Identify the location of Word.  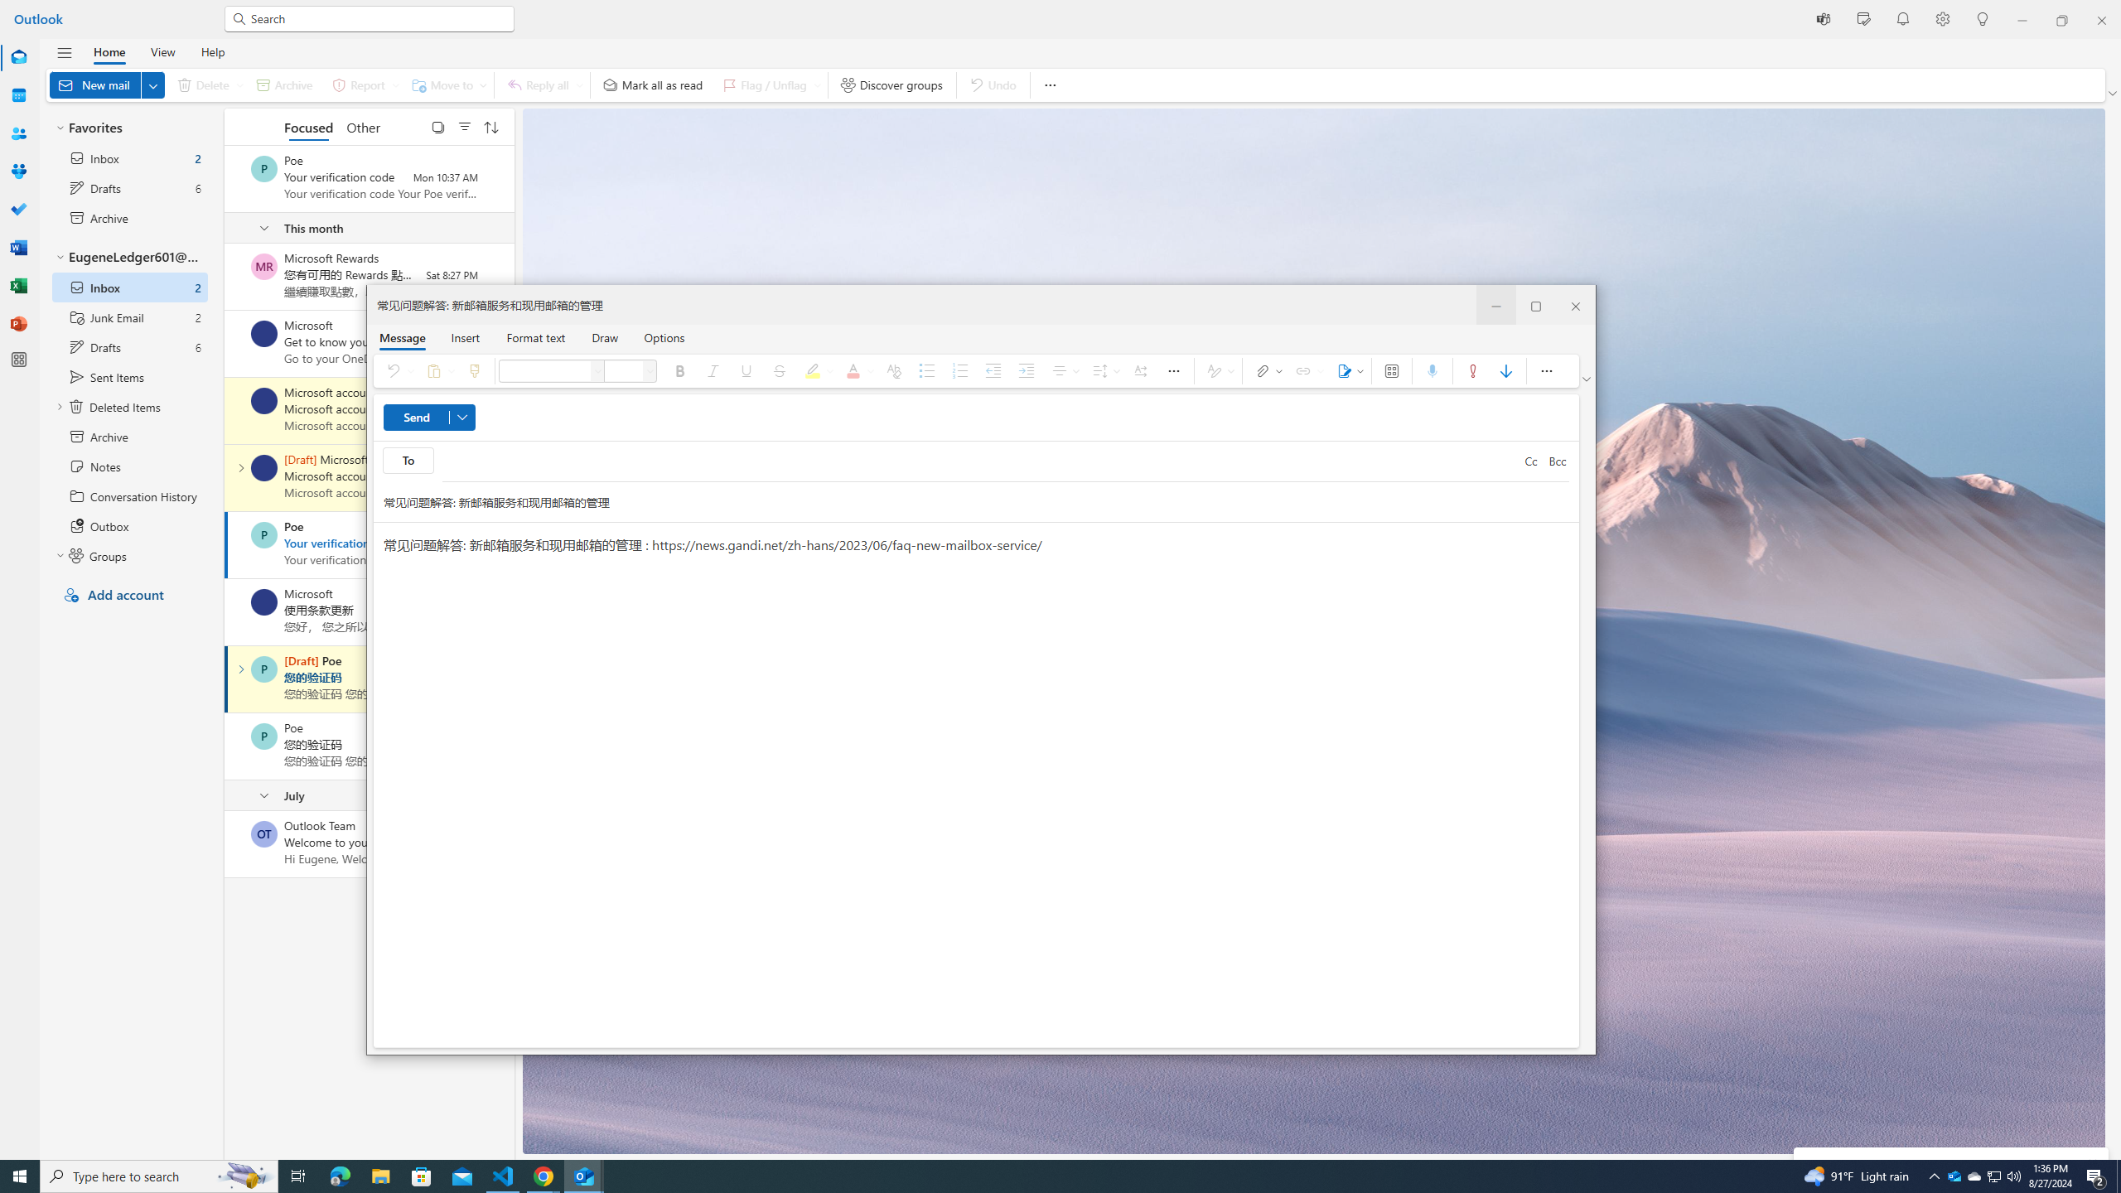
(18, 248).